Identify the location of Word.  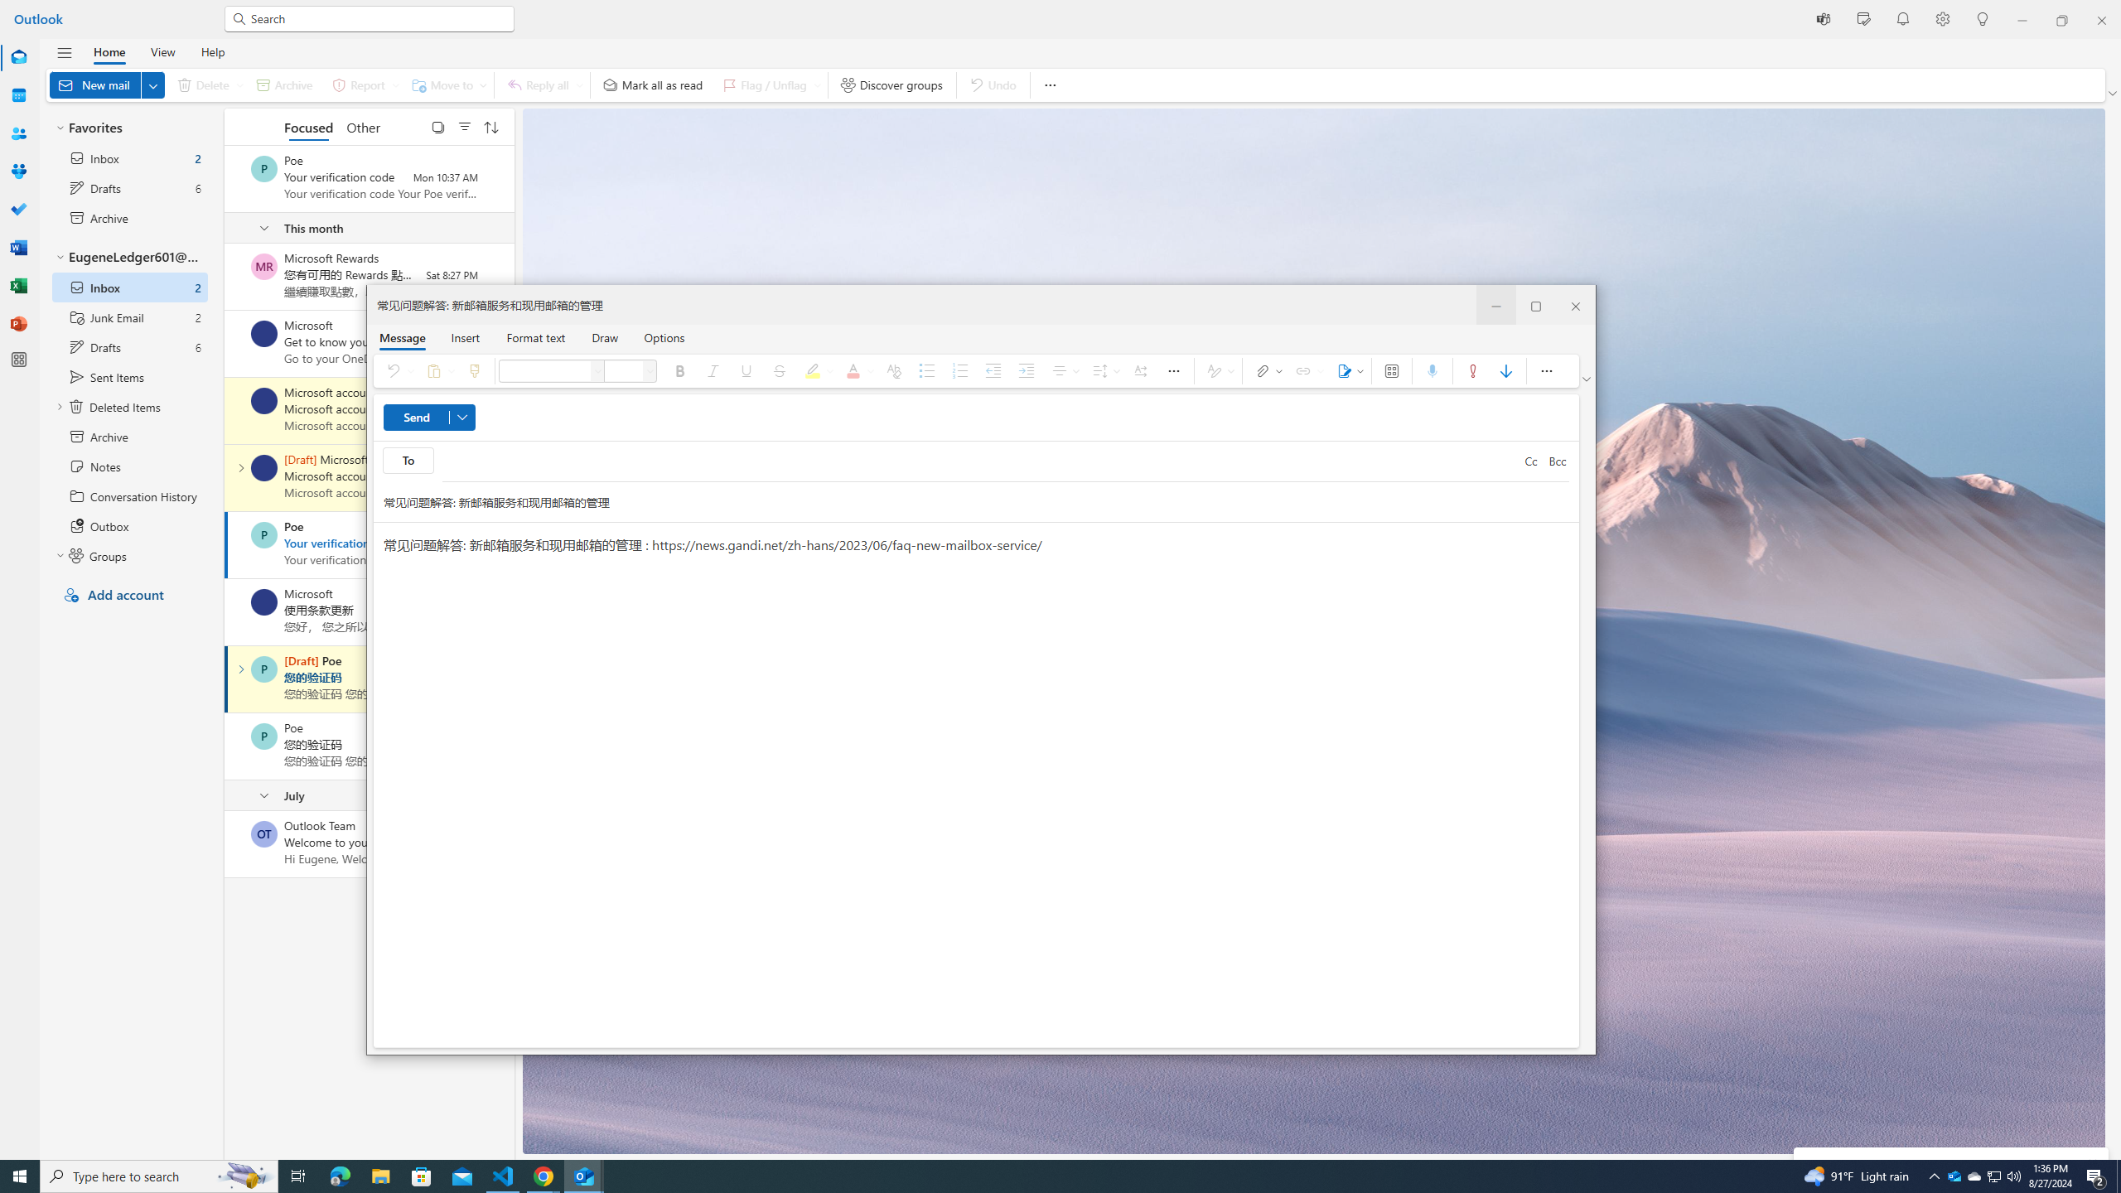
(18, 248).